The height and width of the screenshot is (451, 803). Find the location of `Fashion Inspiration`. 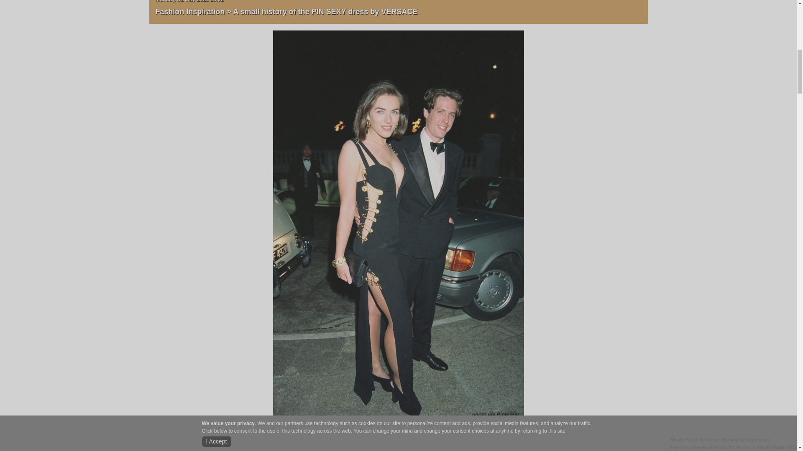

Fashion Inspiration is located at coordinates (190, 10).